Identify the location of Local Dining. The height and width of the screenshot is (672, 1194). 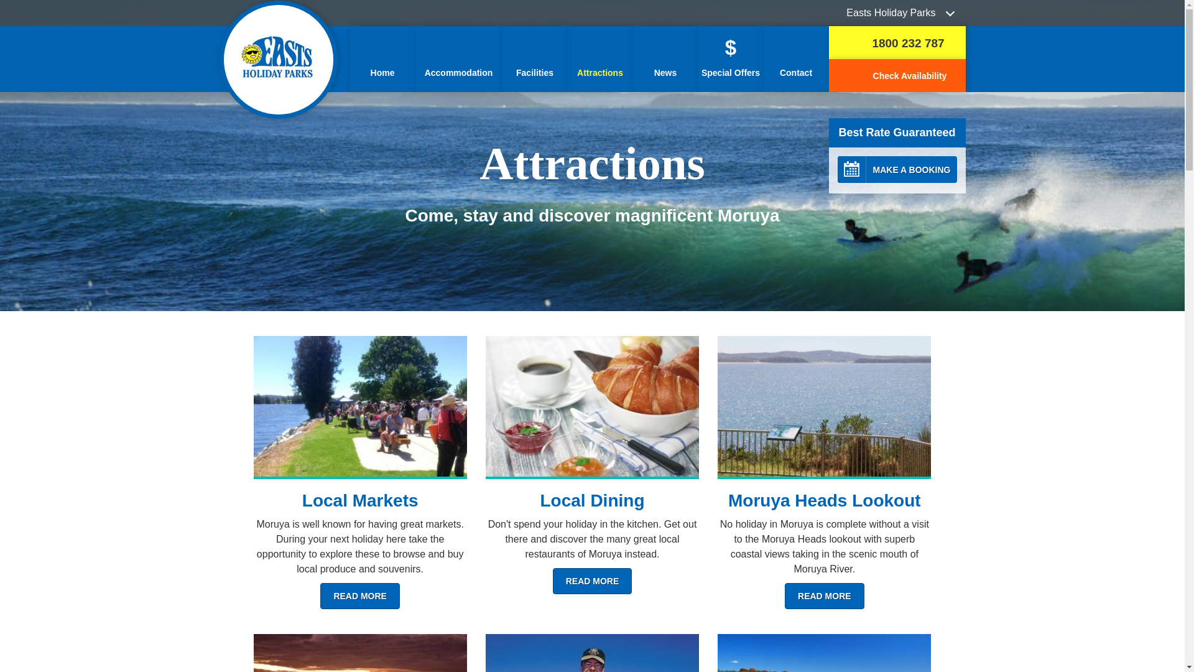
(592, 500).